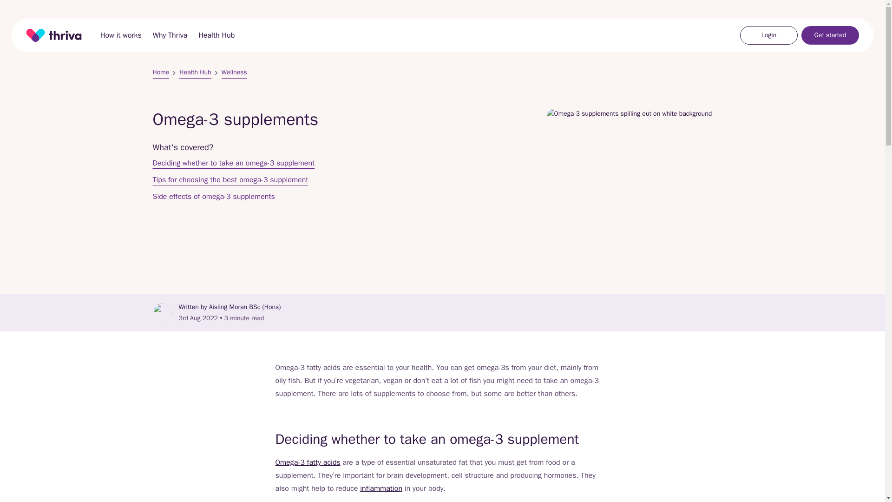 The image size is (892, 502). Describe the element at coordinates (230, 179) in the screenshot. I see `Tips for choosing the best omega-3 supplement` at that location.